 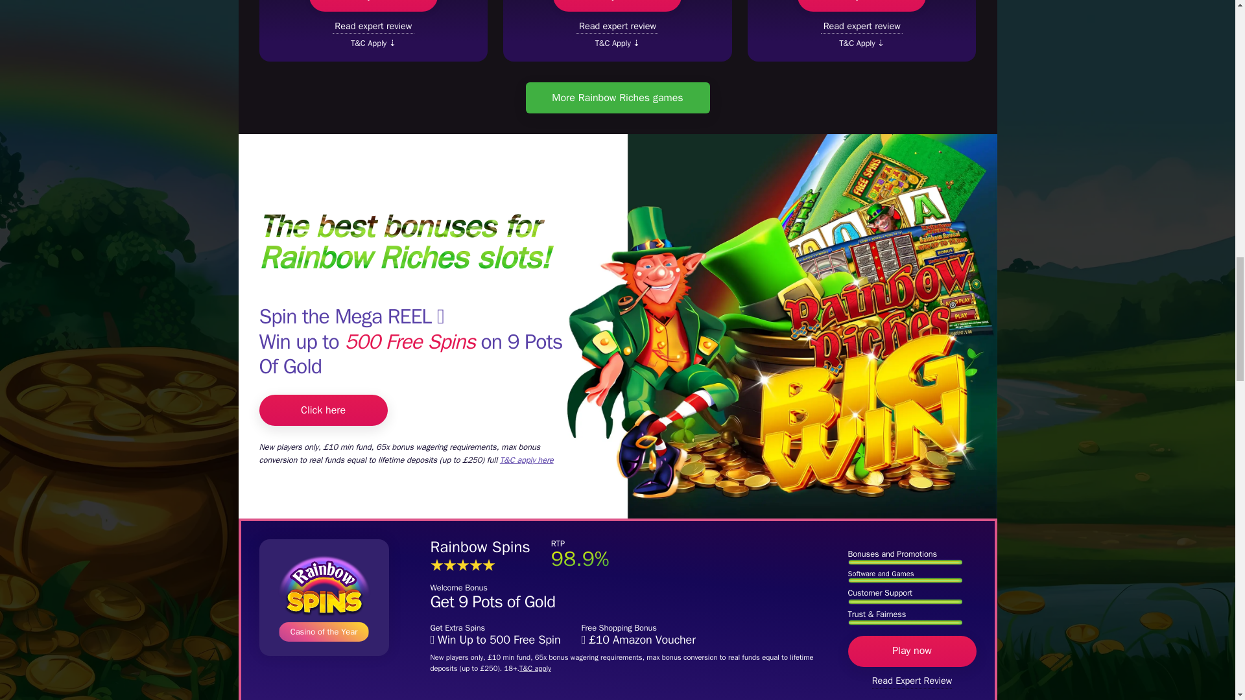 I want to click on Read expert review, so click(x=617, y=23).